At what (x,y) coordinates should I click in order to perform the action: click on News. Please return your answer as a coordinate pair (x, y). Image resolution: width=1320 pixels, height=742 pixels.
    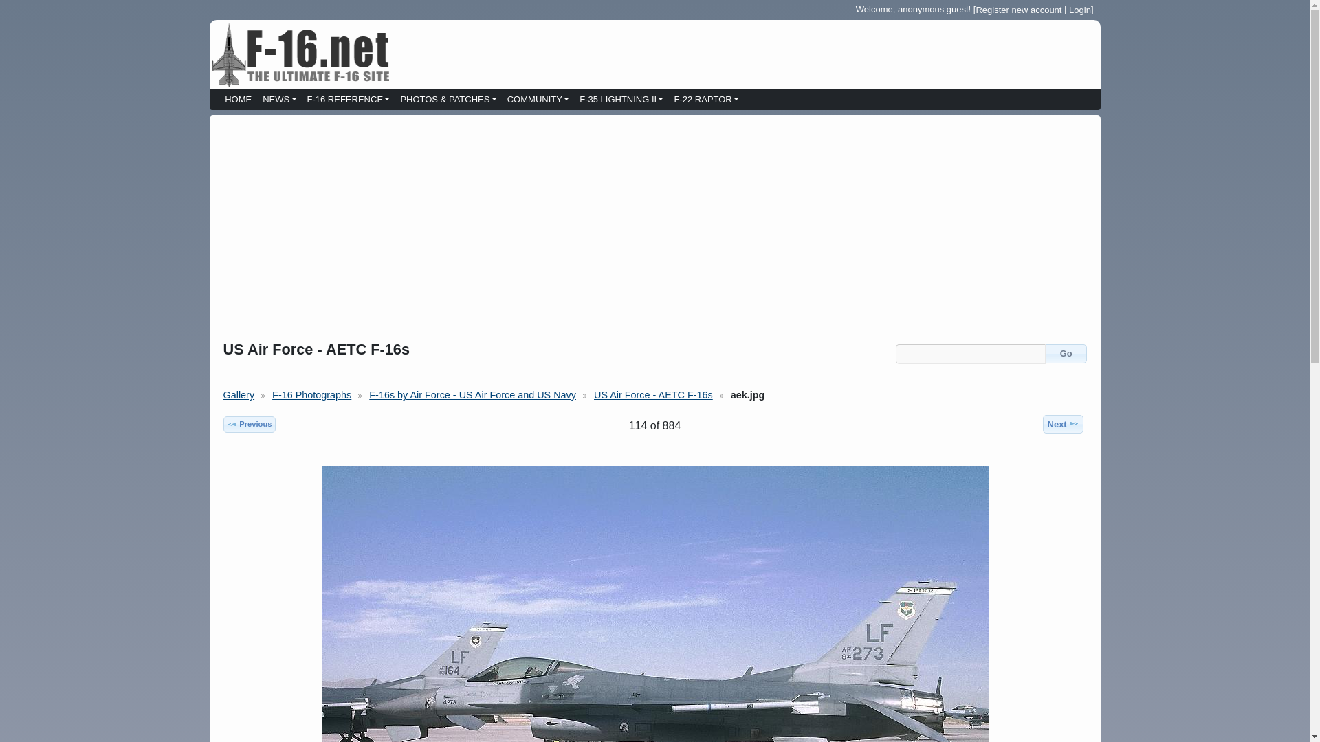
    Looking at the image, I should click on (279, 100).